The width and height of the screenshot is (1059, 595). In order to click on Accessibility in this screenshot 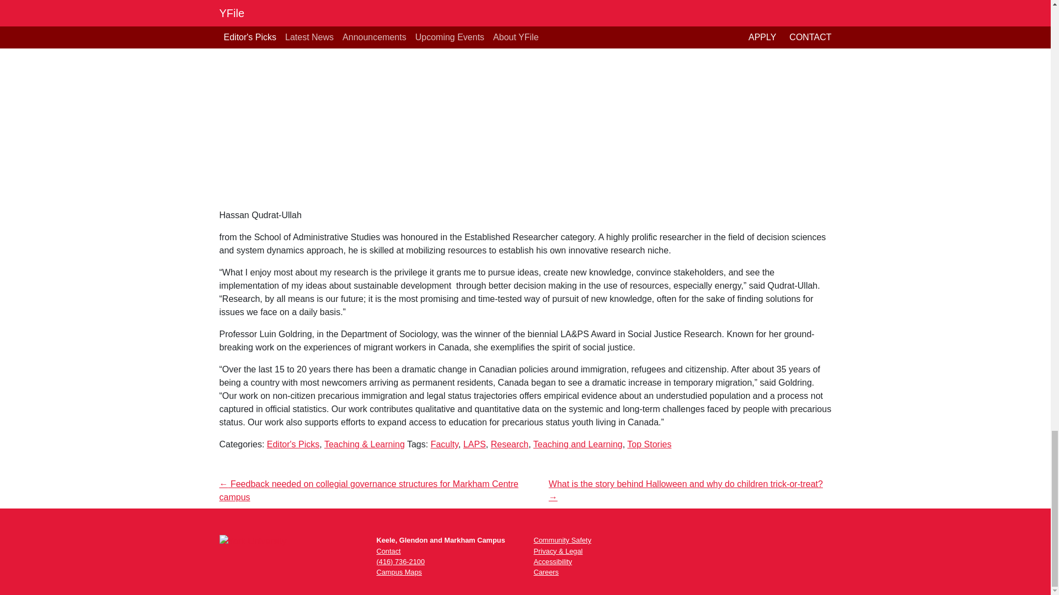, I will do `click(553, 561)`.